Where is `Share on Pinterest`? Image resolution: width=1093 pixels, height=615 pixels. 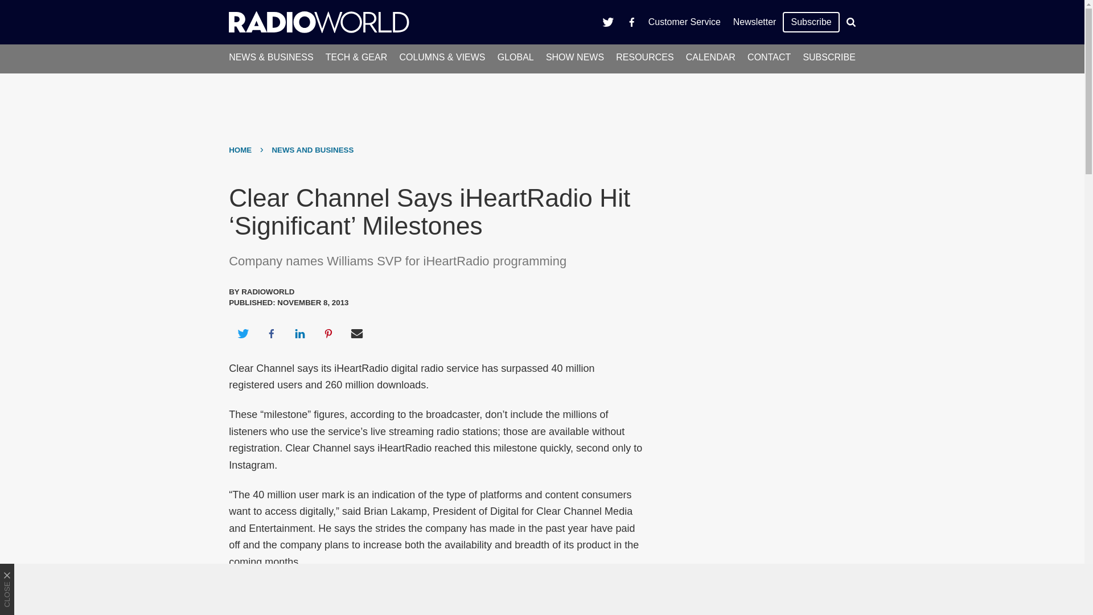
Share on Pinterest is located at coordinates (328, 334).